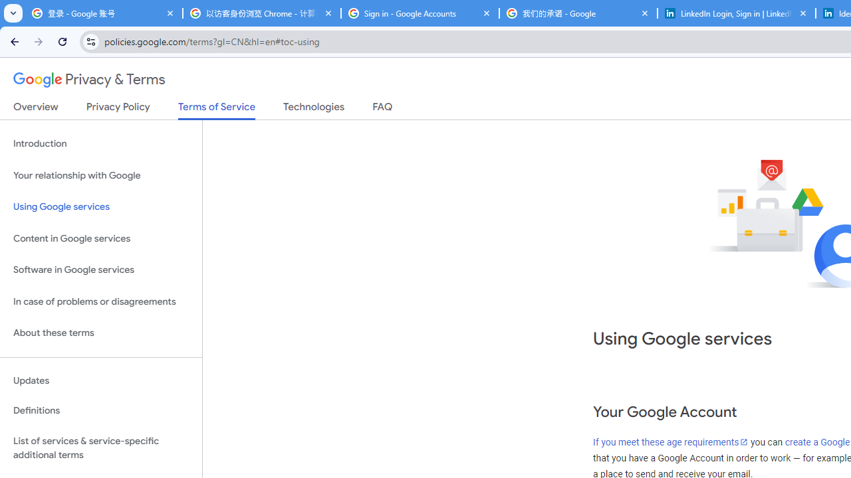 The image size is (851, 478). What do you see at coordinates (101, 143) in the screenshot?
I see `Introduction` at bounding box center [101, 143].